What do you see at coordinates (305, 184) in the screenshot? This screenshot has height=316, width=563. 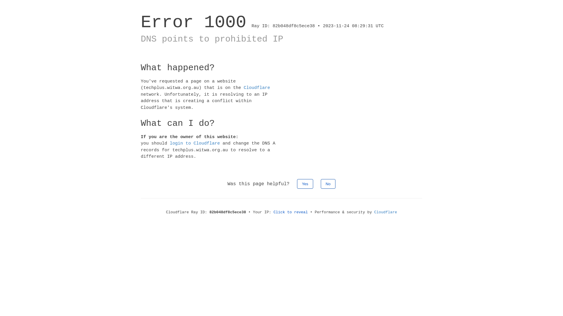 I see `Yes` at bounding box center [305, 184].